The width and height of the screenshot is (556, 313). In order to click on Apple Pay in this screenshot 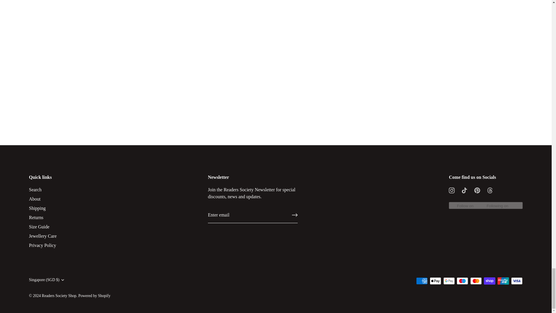, I will do `click(436, 281)`.